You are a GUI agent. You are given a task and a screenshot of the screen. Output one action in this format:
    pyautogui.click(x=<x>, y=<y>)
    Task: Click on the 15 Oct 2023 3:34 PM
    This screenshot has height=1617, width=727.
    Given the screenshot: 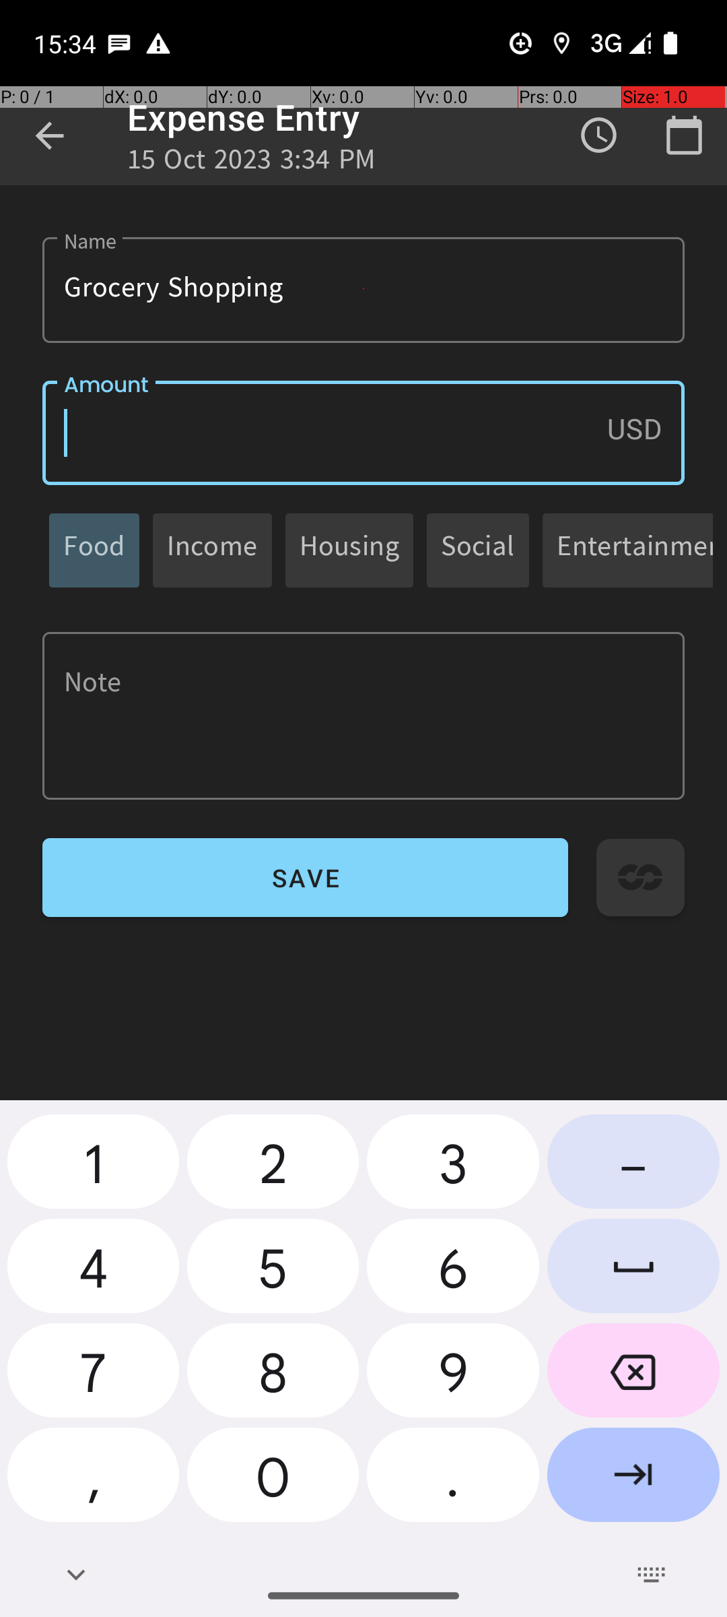 What is the action you would take?
    pyautogui.click(x=252, y=163)
    